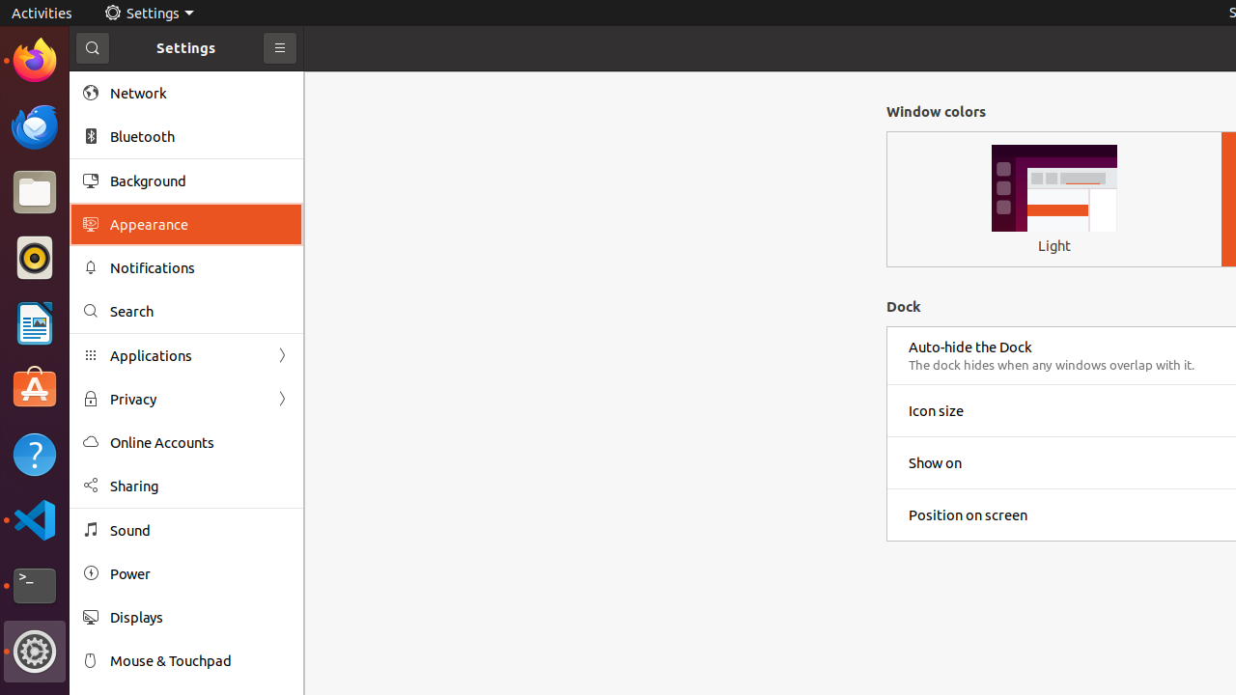 Image resolution: width=1236 pixels, height=695 pixels. Describe the element at coordinates (129, 184) in the screenshot. I see `Trash` at that location.